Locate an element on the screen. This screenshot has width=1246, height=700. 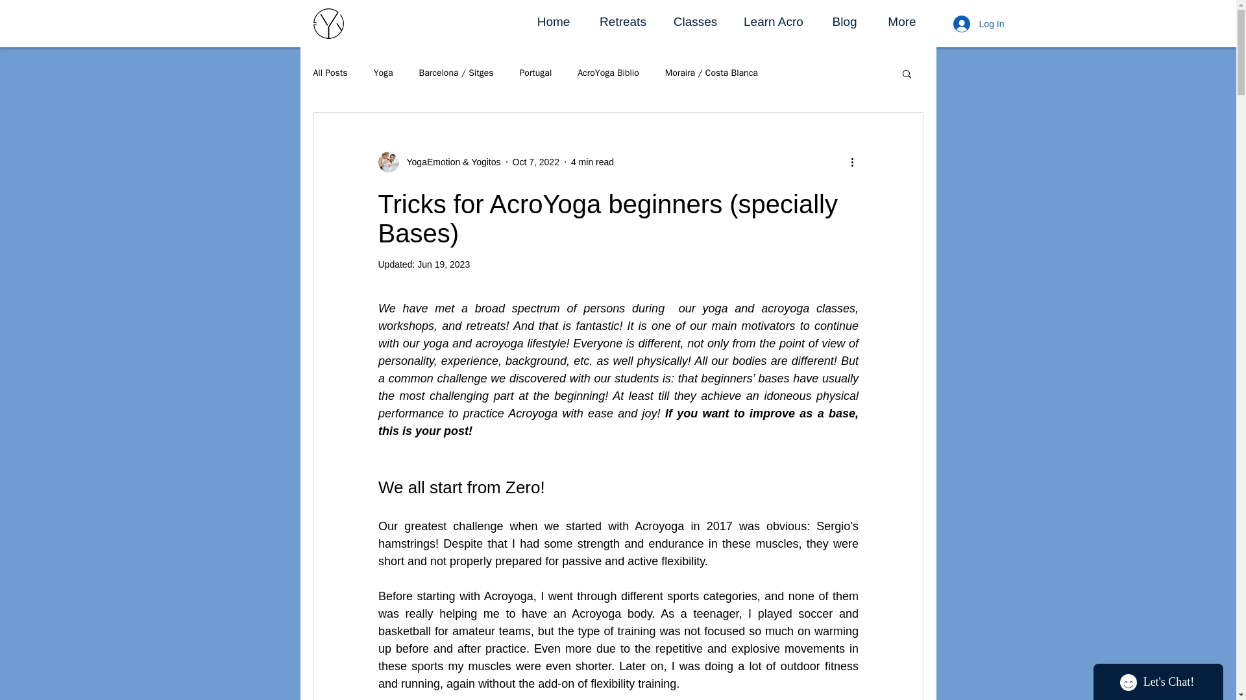
YogaEmotion logo is located at coordinates (328, 23).